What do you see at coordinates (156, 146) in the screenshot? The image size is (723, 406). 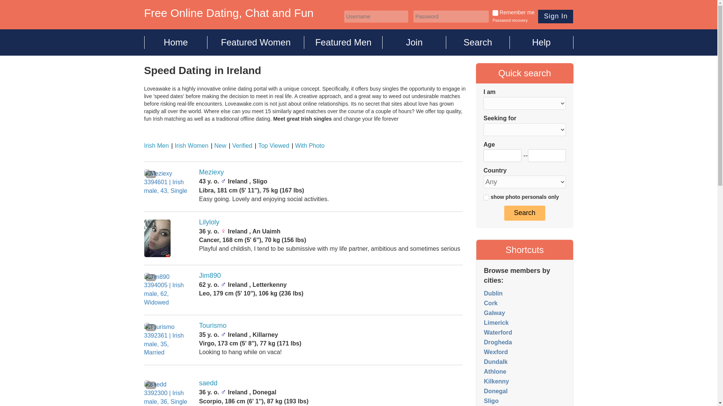 I see `Irish Men` at bounding box center [156, 146].